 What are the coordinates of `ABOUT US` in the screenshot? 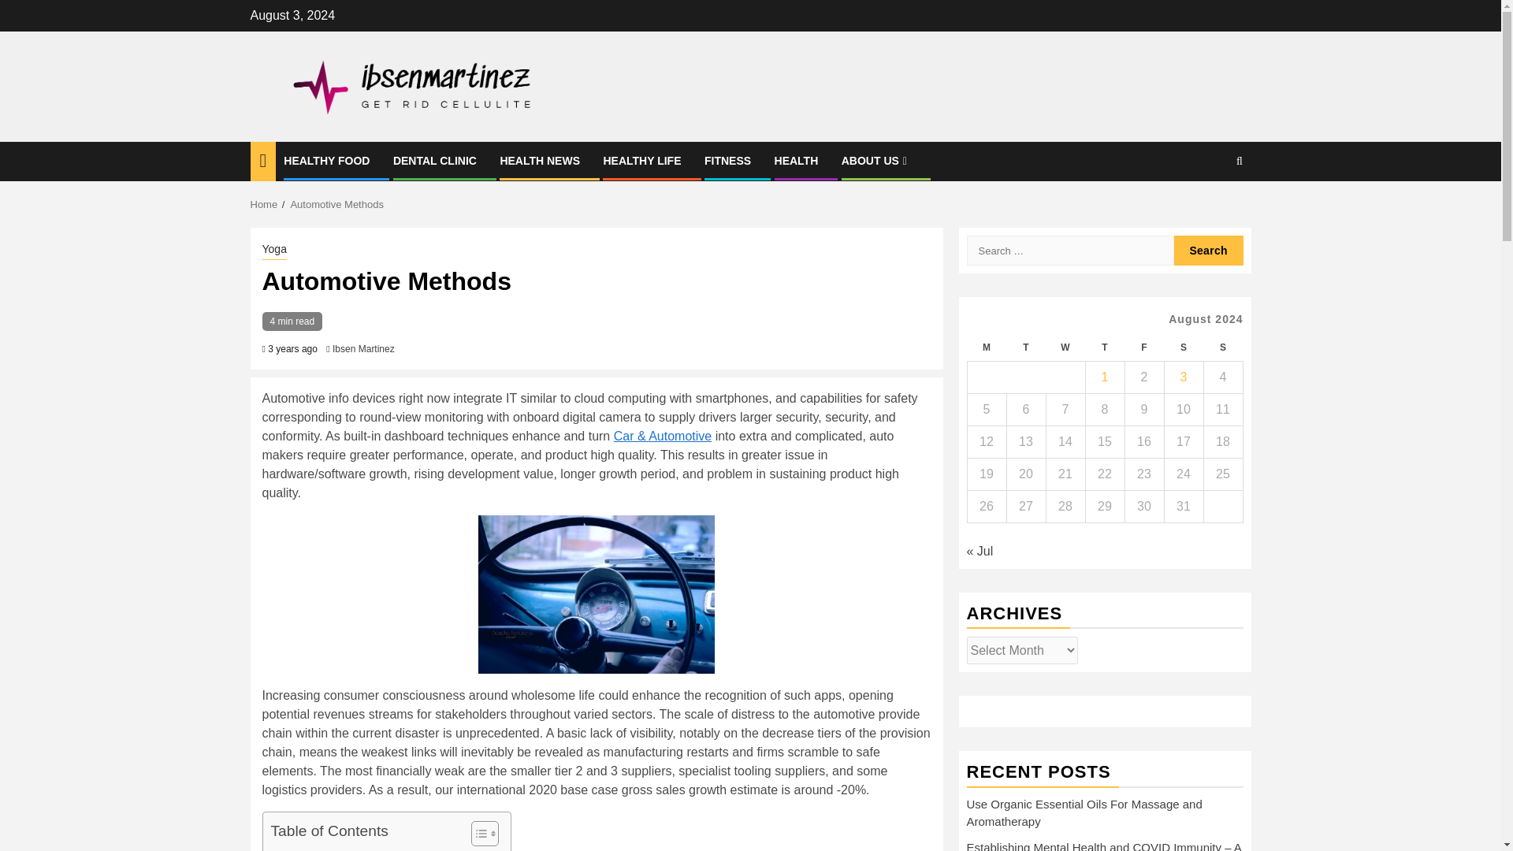 It's located at (875, 160).